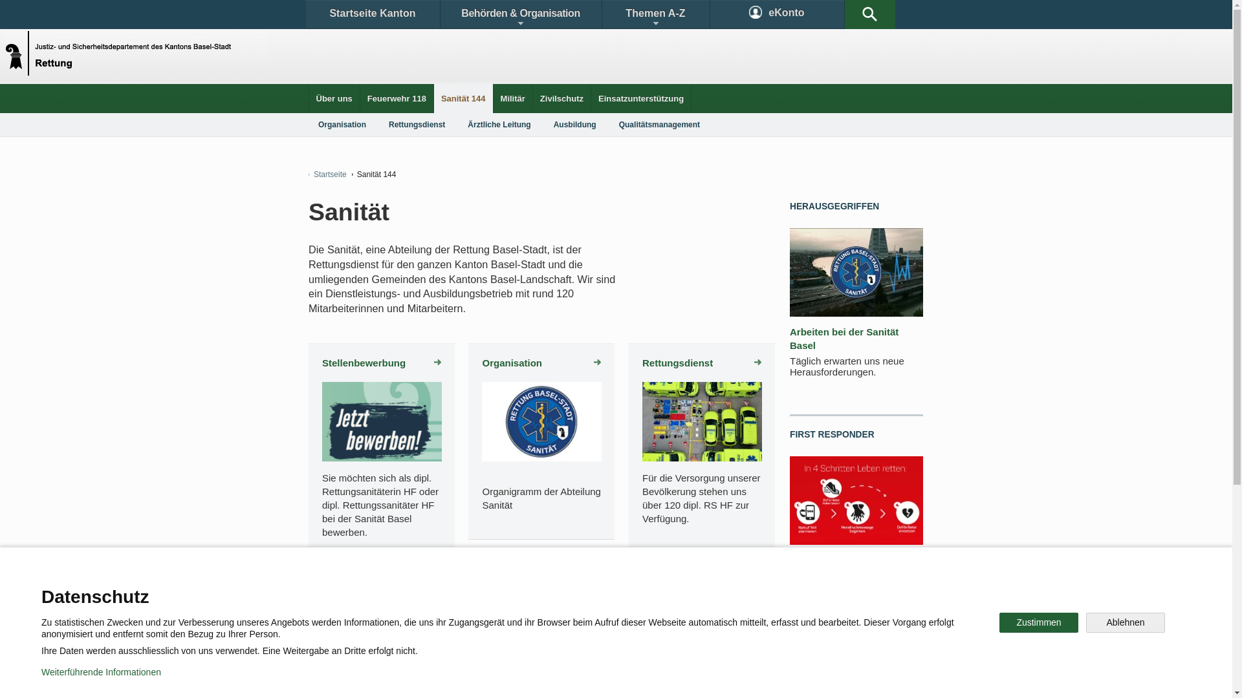 Image resolution: width=1242 pixels, height=698 pixels. I want to click on Nutzungsregelungen, so click(463, 679).